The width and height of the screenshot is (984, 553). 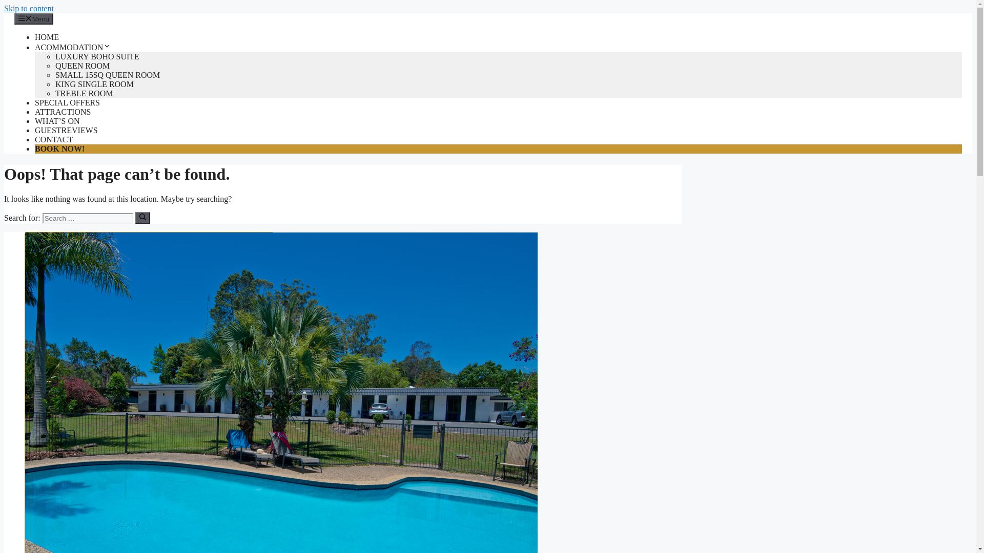 I want to click on SPECIAL OFFERS, so click(x=68, y=102).